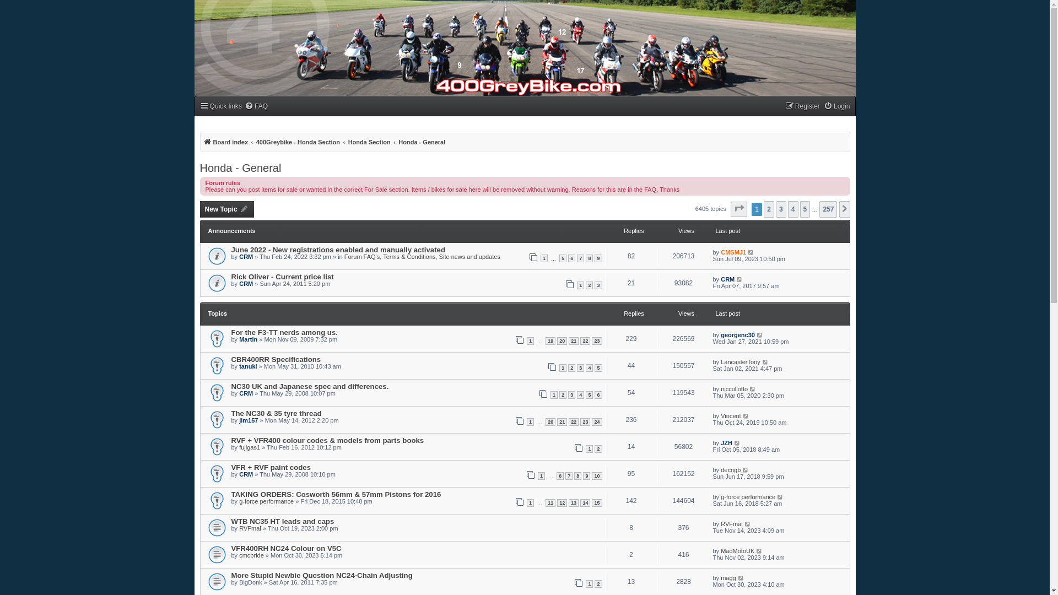 The width and height of the screenshot is (1058, 595). What do you see at coordinates (590, 449) in the screenshot?
I see `1` at bounding box center [590, 449].